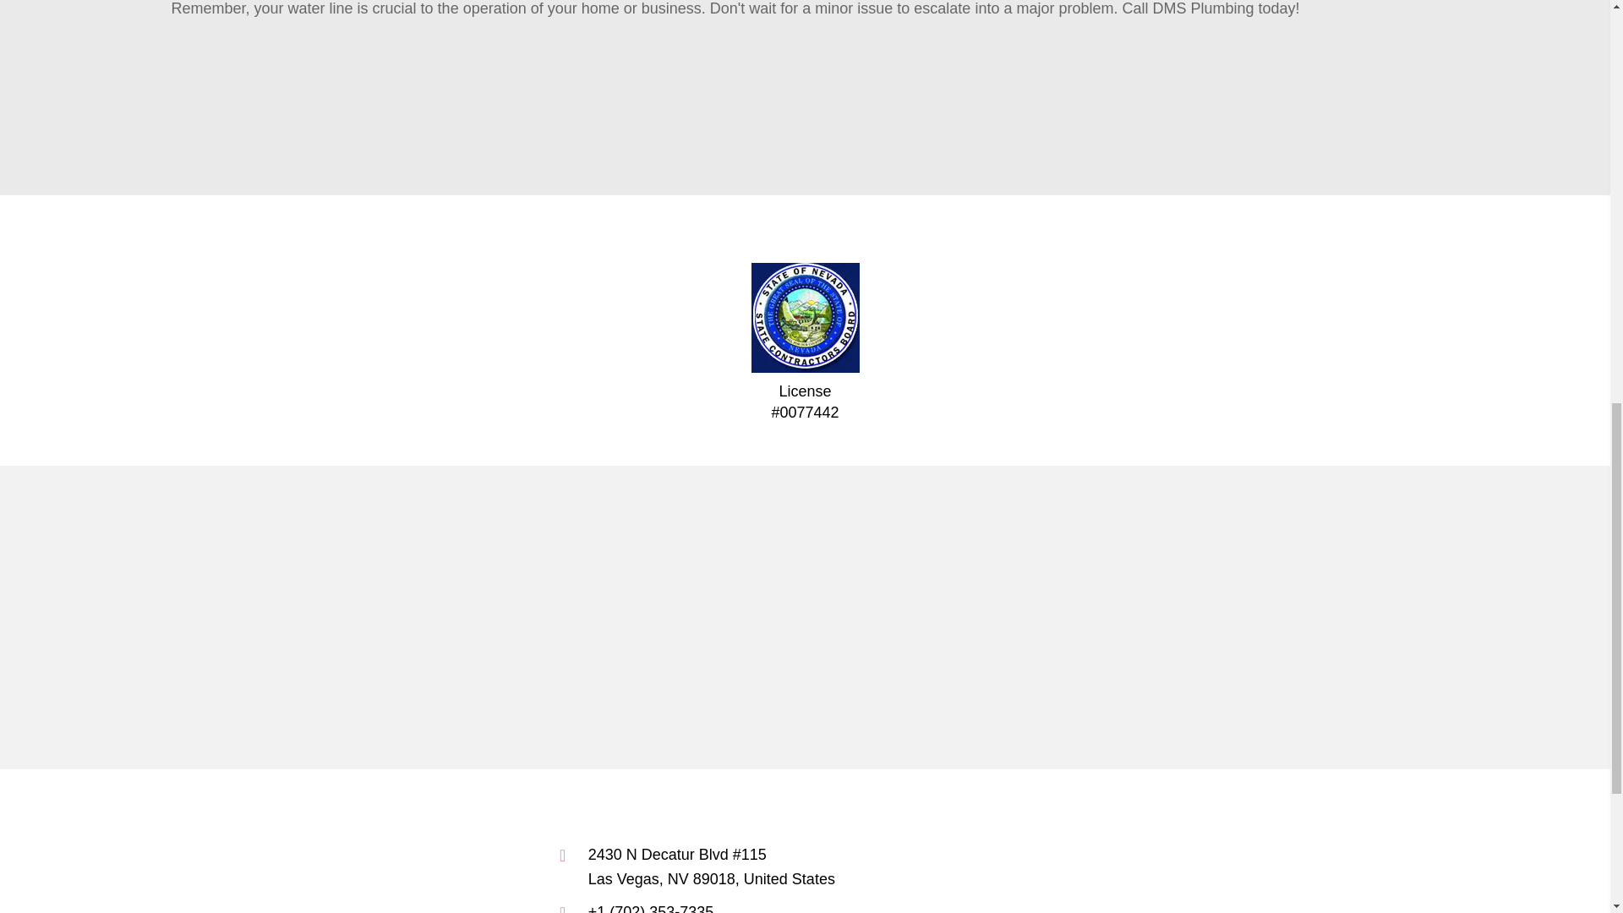 The width and height of the screenshot is (1623, 913). I want to click on DMS Plumbing, LLC., so click(724, 617).